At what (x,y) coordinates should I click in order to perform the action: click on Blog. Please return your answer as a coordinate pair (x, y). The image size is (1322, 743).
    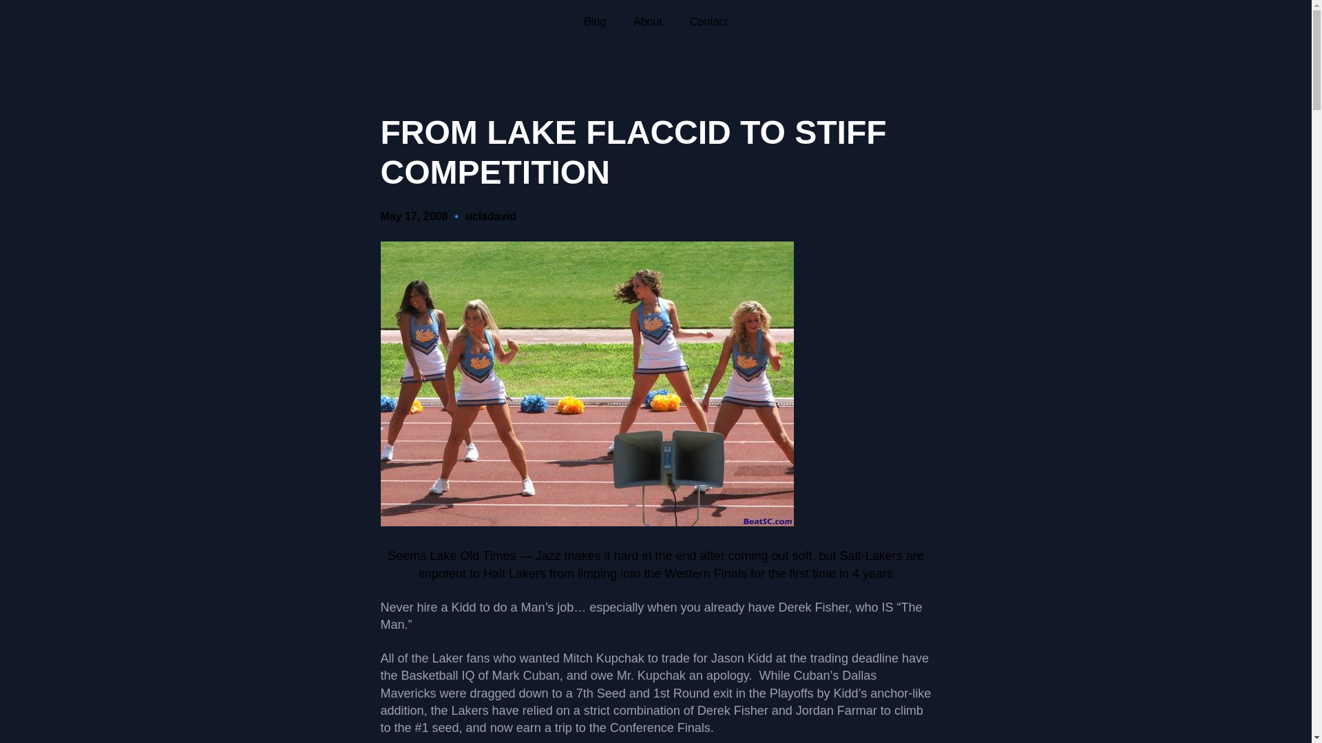
    Looking at the image, I should click on (595, 22).